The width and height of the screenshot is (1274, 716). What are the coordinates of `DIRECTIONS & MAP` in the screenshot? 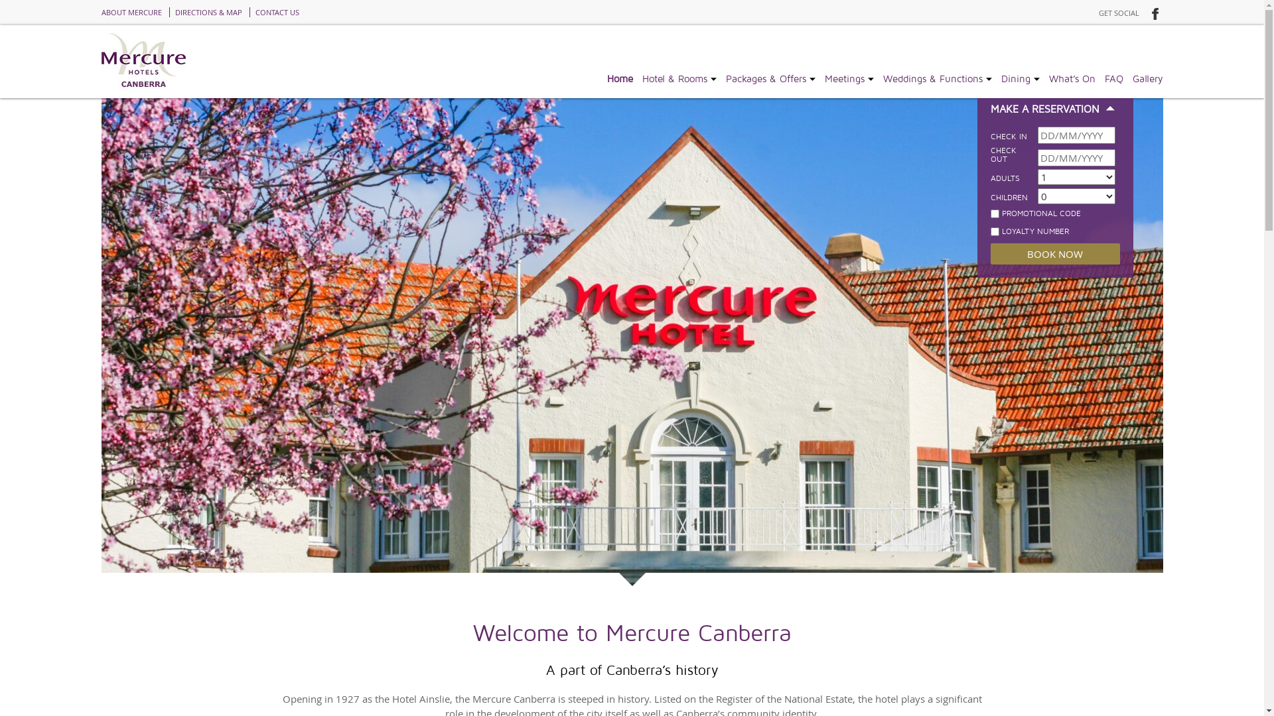 It's located at (208, 12).